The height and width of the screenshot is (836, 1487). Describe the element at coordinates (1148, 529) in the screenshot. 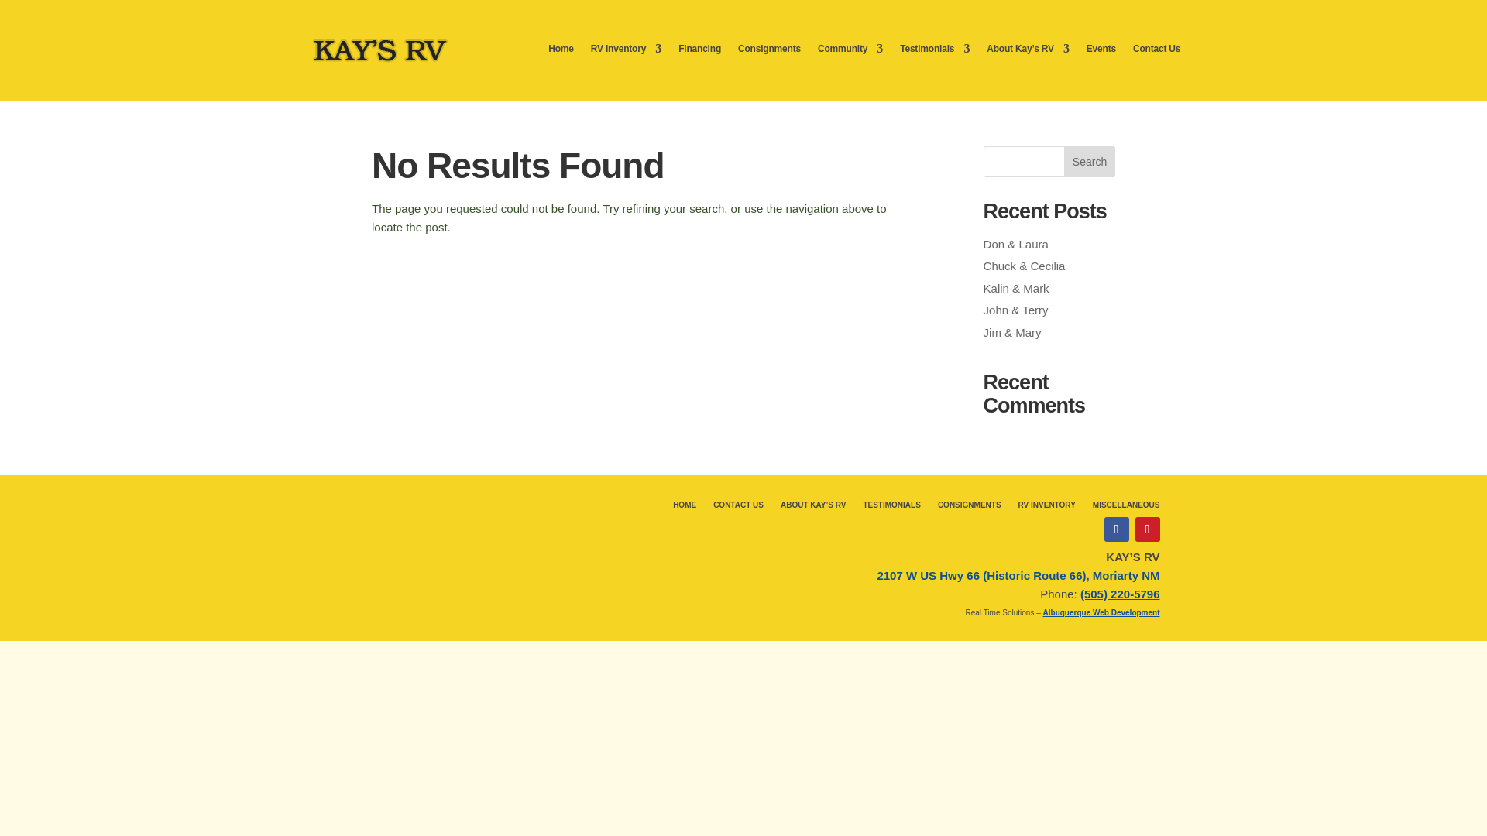

I see `Follow on Pinterest` at that location.